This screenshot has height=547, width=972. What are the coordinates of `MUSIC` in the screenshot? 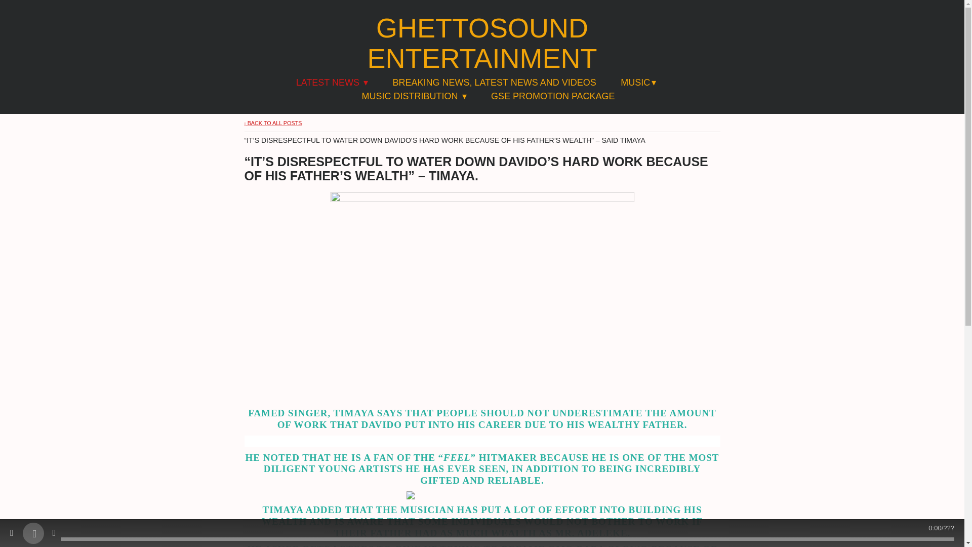 It's located at (638, 83).